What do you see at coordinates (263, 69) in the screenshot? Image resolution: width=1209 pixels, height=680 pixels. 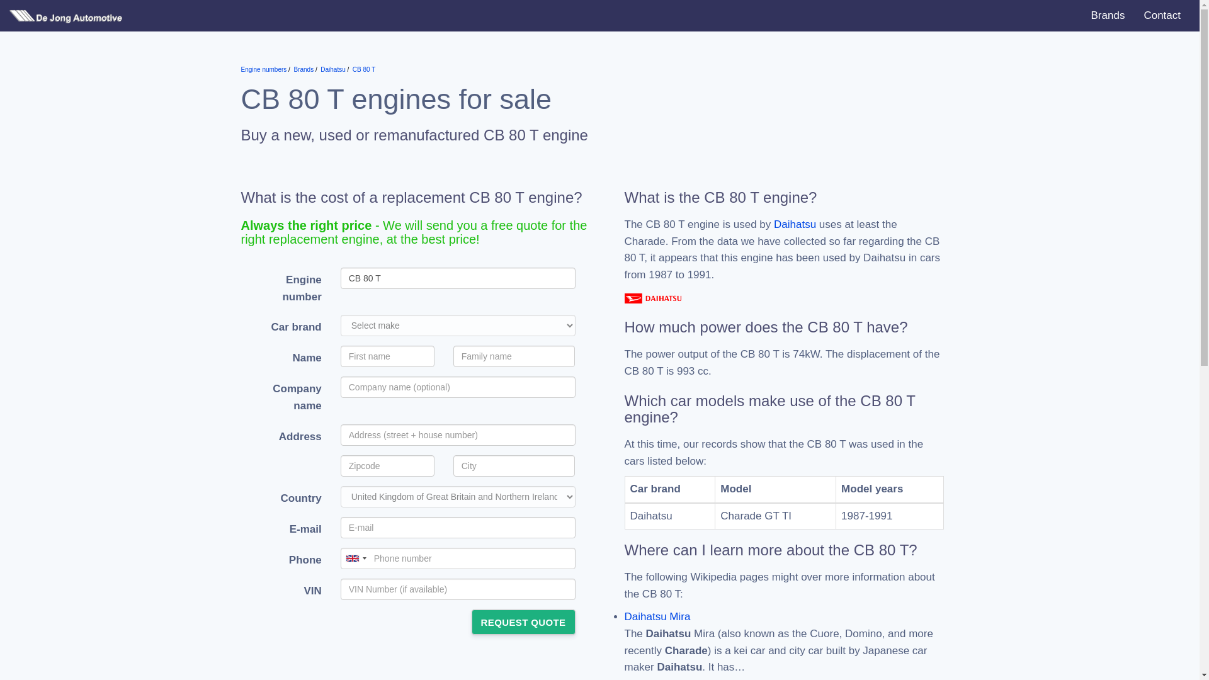 I see `Engine numbers` at bounding box center [263, 69].